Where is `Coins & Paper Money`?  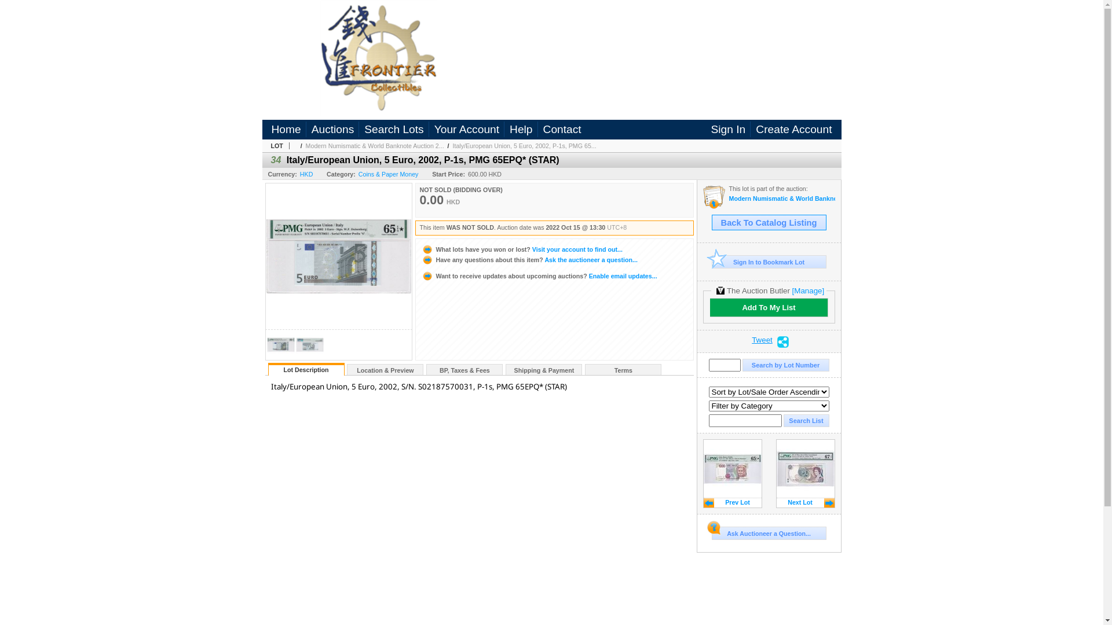 Coins & Paper Money is located at coordinates (389, 174).